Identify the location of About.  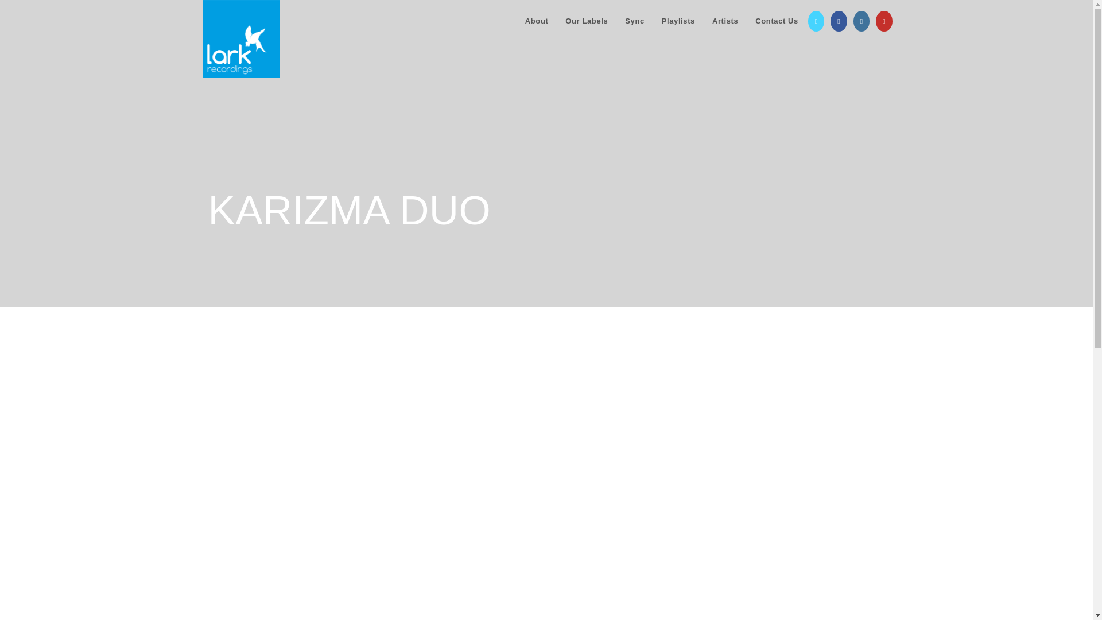
(537, 21).